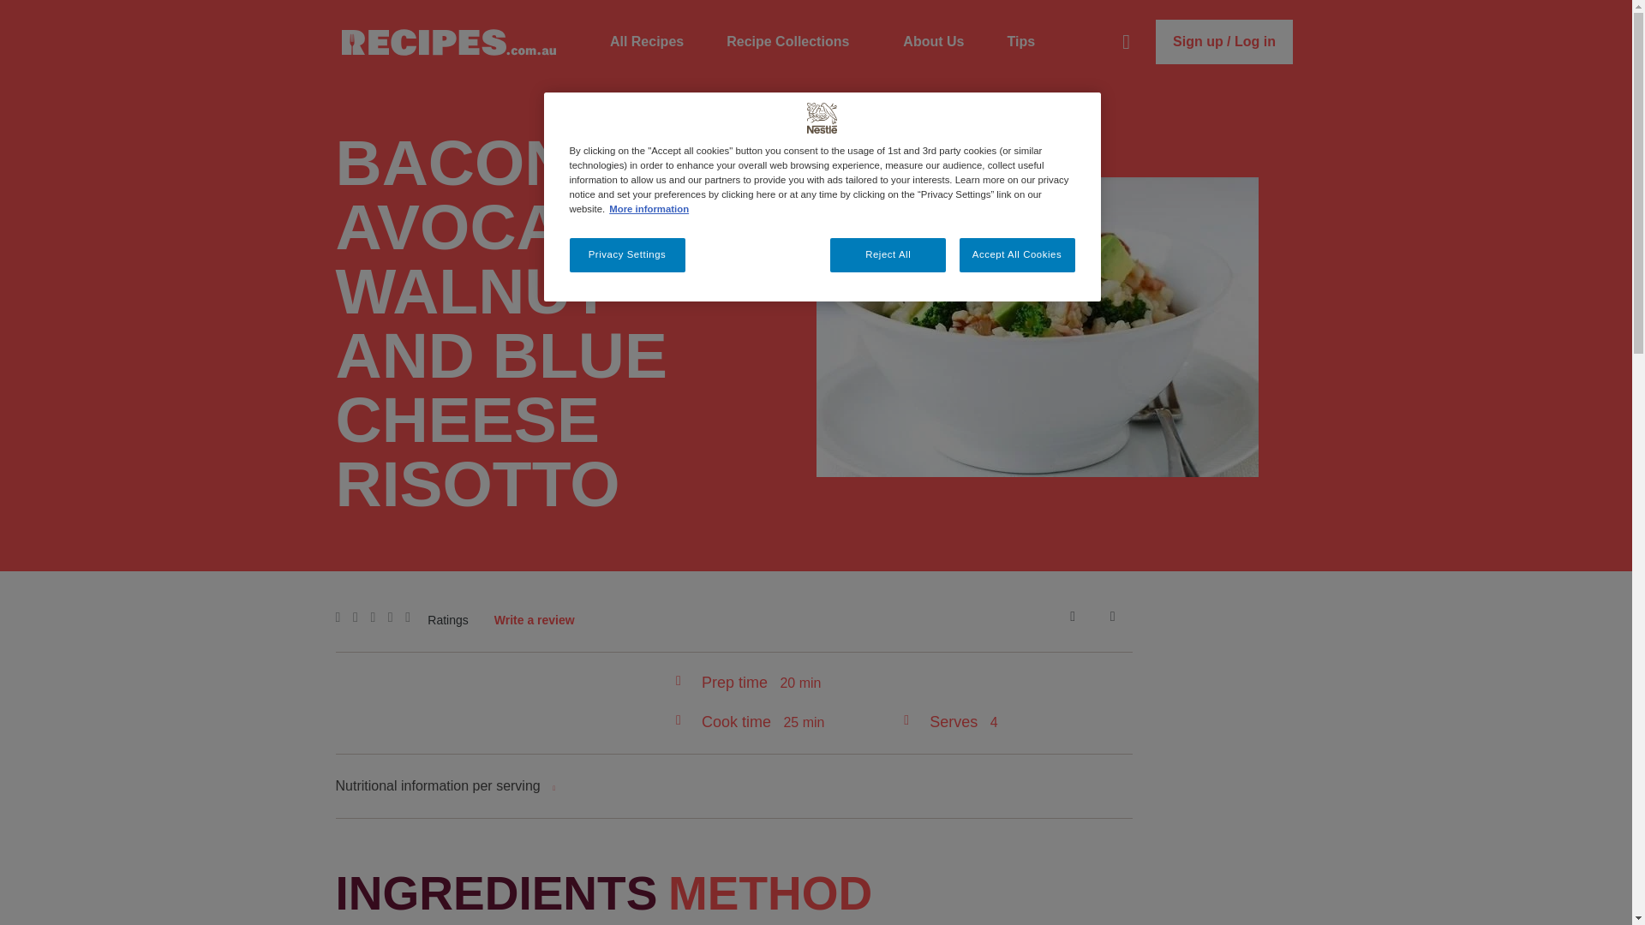 This screenshot has width=1645, height=925. Describe the element at coordinates (377, 619) in the screenshot. I see `Not rated yet!` at that location.